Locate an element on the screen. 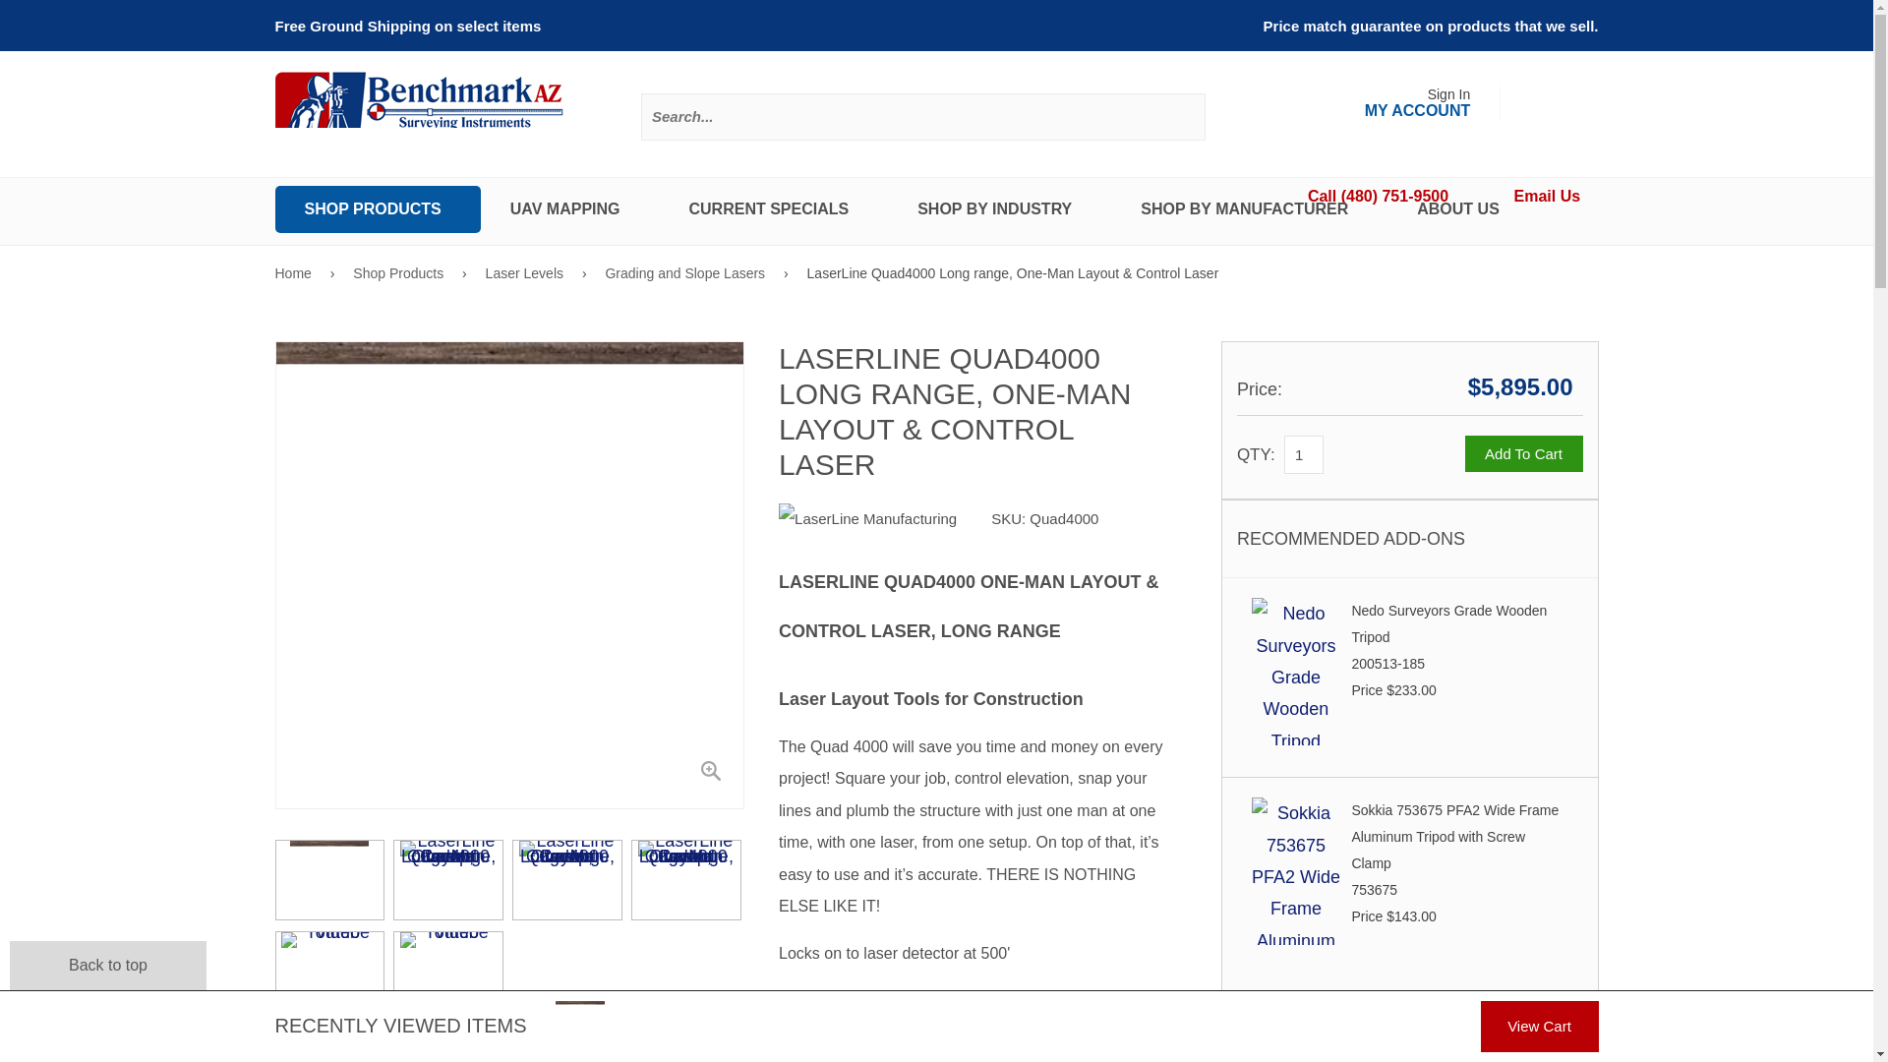 This screenshot has width=1888, height=1062. SHOP BY INDUSTRY is located at coordinates (999, 208).